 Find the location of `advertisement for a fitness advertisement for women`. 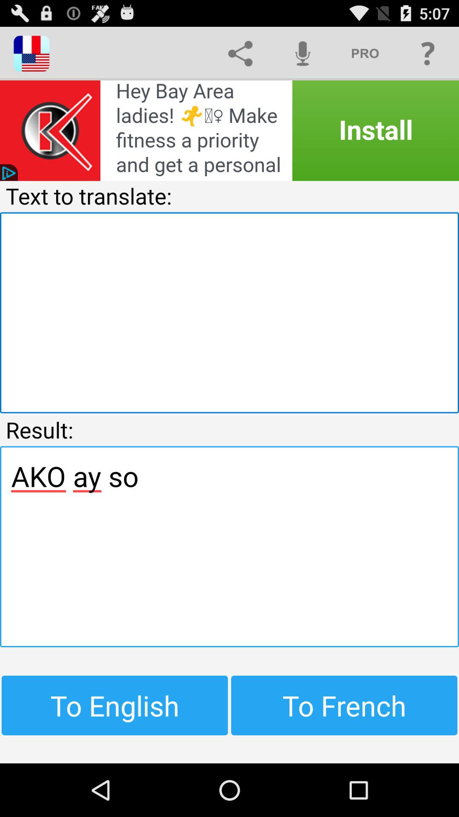

advertisement for a fitness advertisement for women is located at coordinates (229, 131).